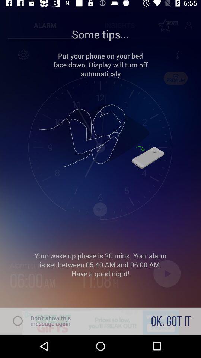  What do you see at coordinates (171, 321) in the screenshot?
I see `select the text  k got it ` at bounding box center [171, 321].